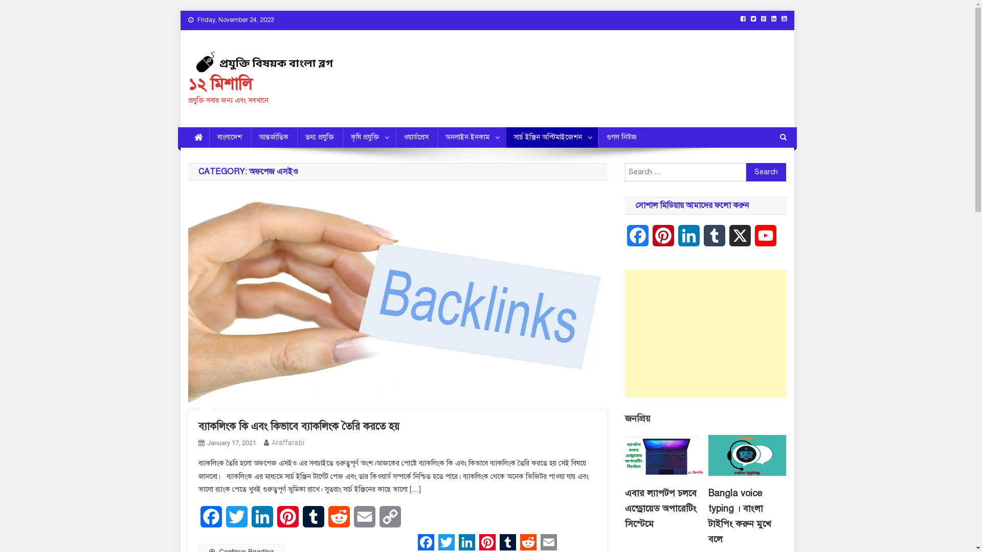  What do you see at coordinates (231, 443) in the screenshot?
I see `January 17, 2021` at bounding box center [231, 443].